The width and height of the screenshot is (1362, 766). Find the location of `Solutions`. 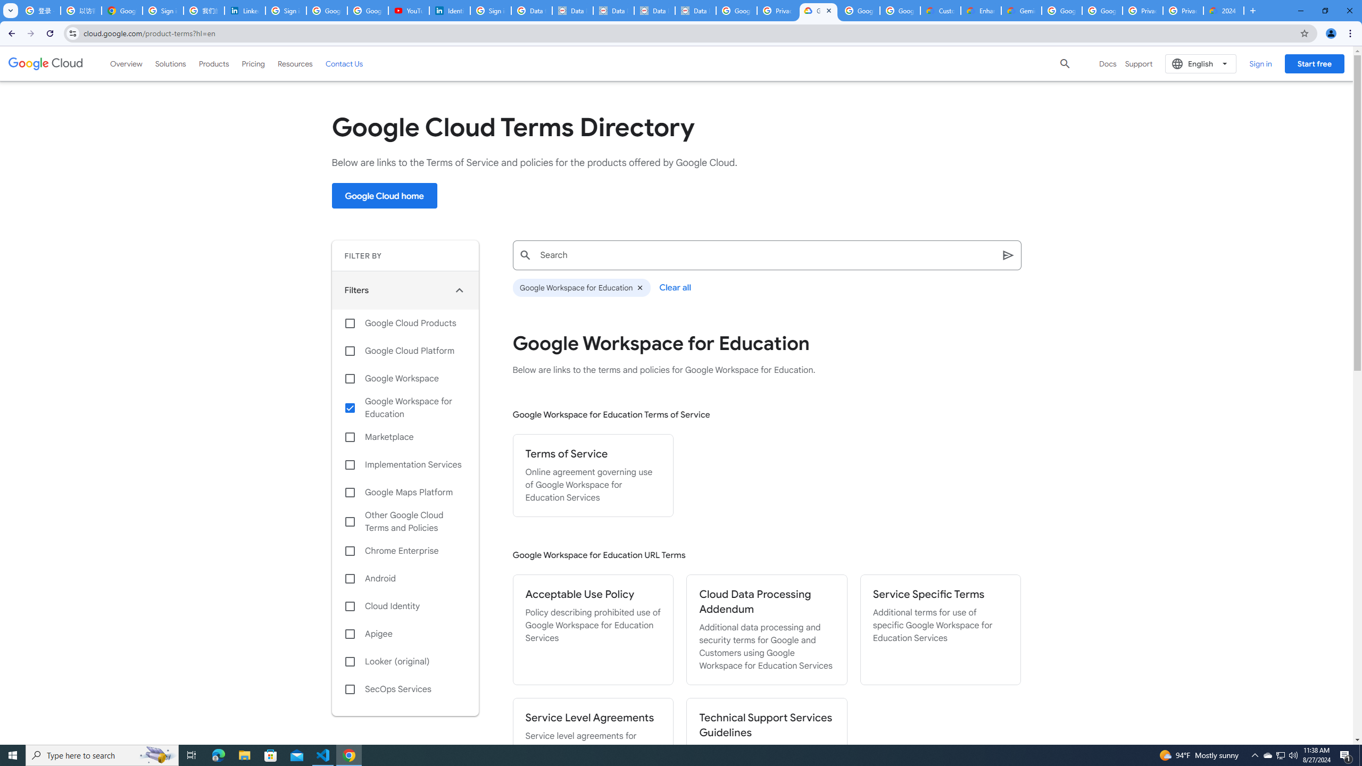

Solutions is located at coordinates (170, 63).